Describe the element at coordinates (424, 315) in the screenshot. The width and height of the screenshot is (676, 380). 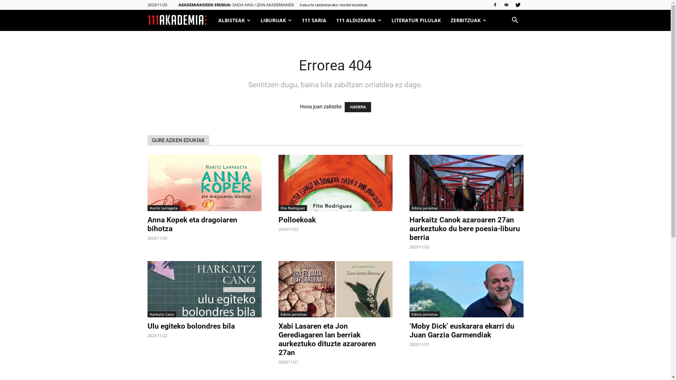
I see `Edizio jarraitua` at that location.